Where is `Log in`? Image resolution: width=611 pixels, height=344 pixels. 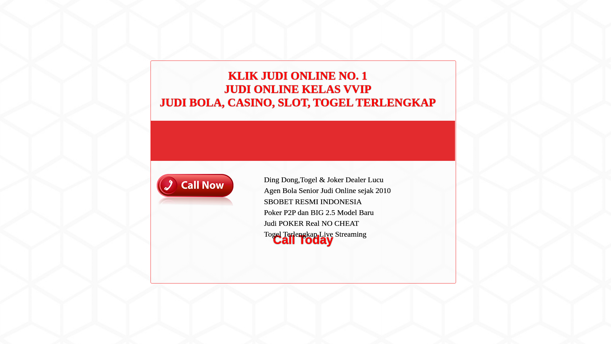 Log in is located at coordinates (411, 247).